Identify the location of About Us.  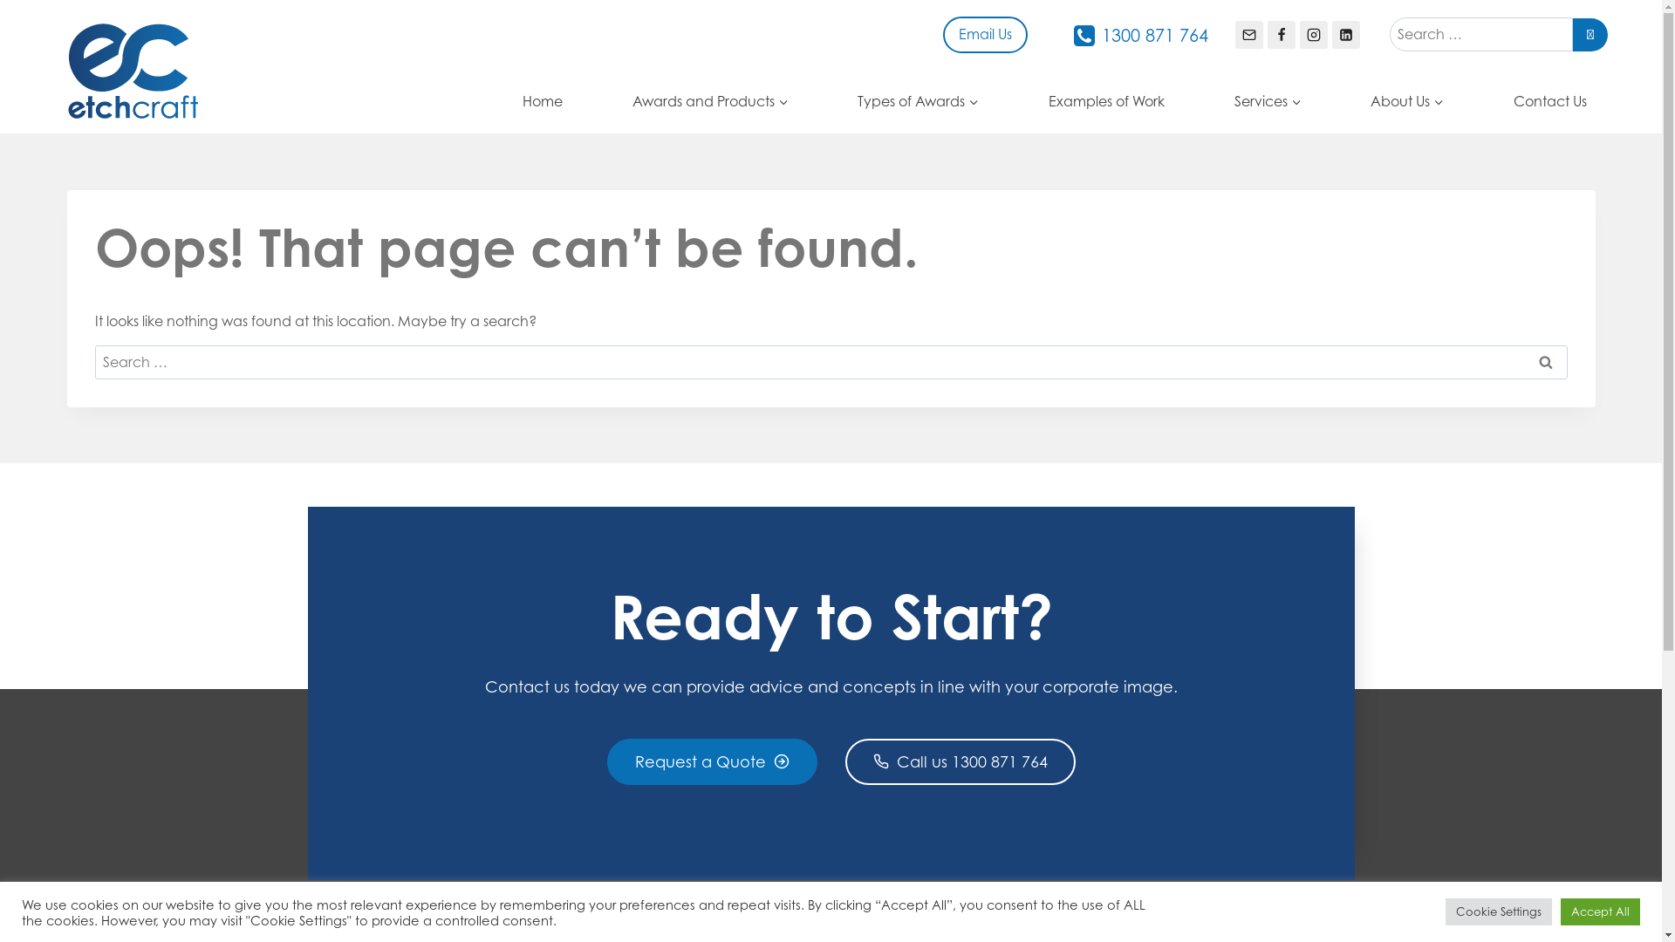
(1408, 101).